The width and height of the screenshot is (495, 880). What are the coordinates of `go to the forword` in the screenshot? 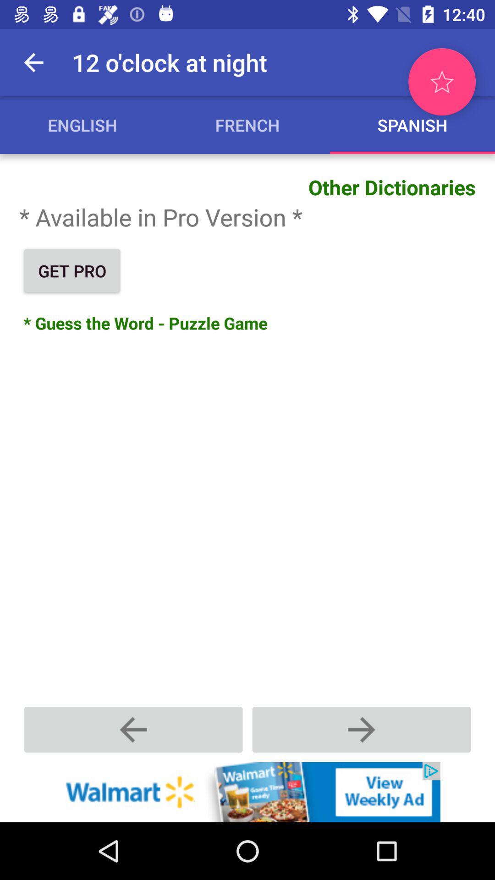 It's located at (362, 730).